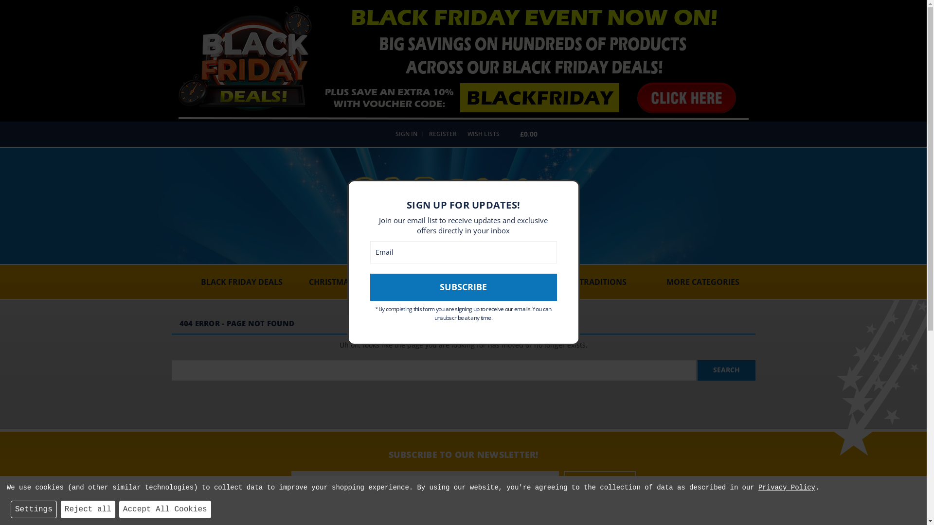 This screenshot has height=525, width=934. Describe the element at coordinates (427, 282) in the screenshot. I see `PRE-ORDERS` at that location.